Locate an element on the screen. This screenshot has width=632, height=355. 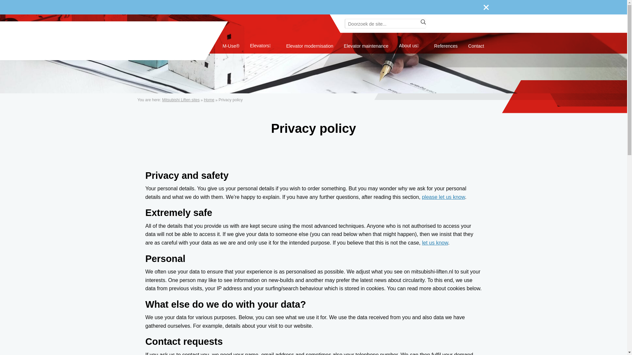
de is located at coordinates (452, 24).